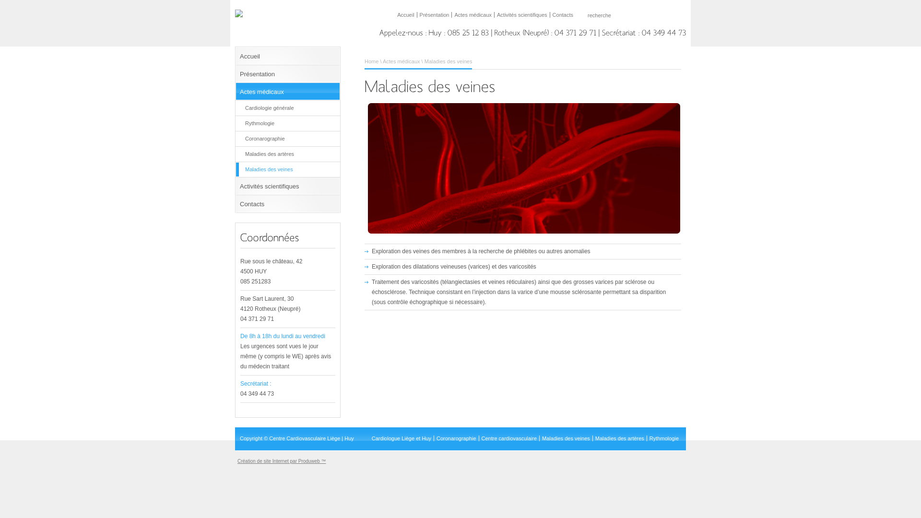 The height and width of the screenshot is (518, 921). I want to click on Maladies des veines, so click(566, 438).